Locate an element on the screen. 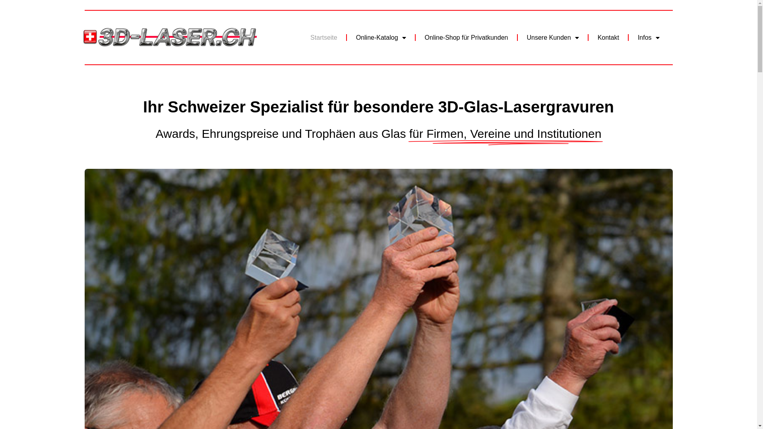 This screenshot has height=429, width=763. Online-Katalog is located at coordinates (381, 38).